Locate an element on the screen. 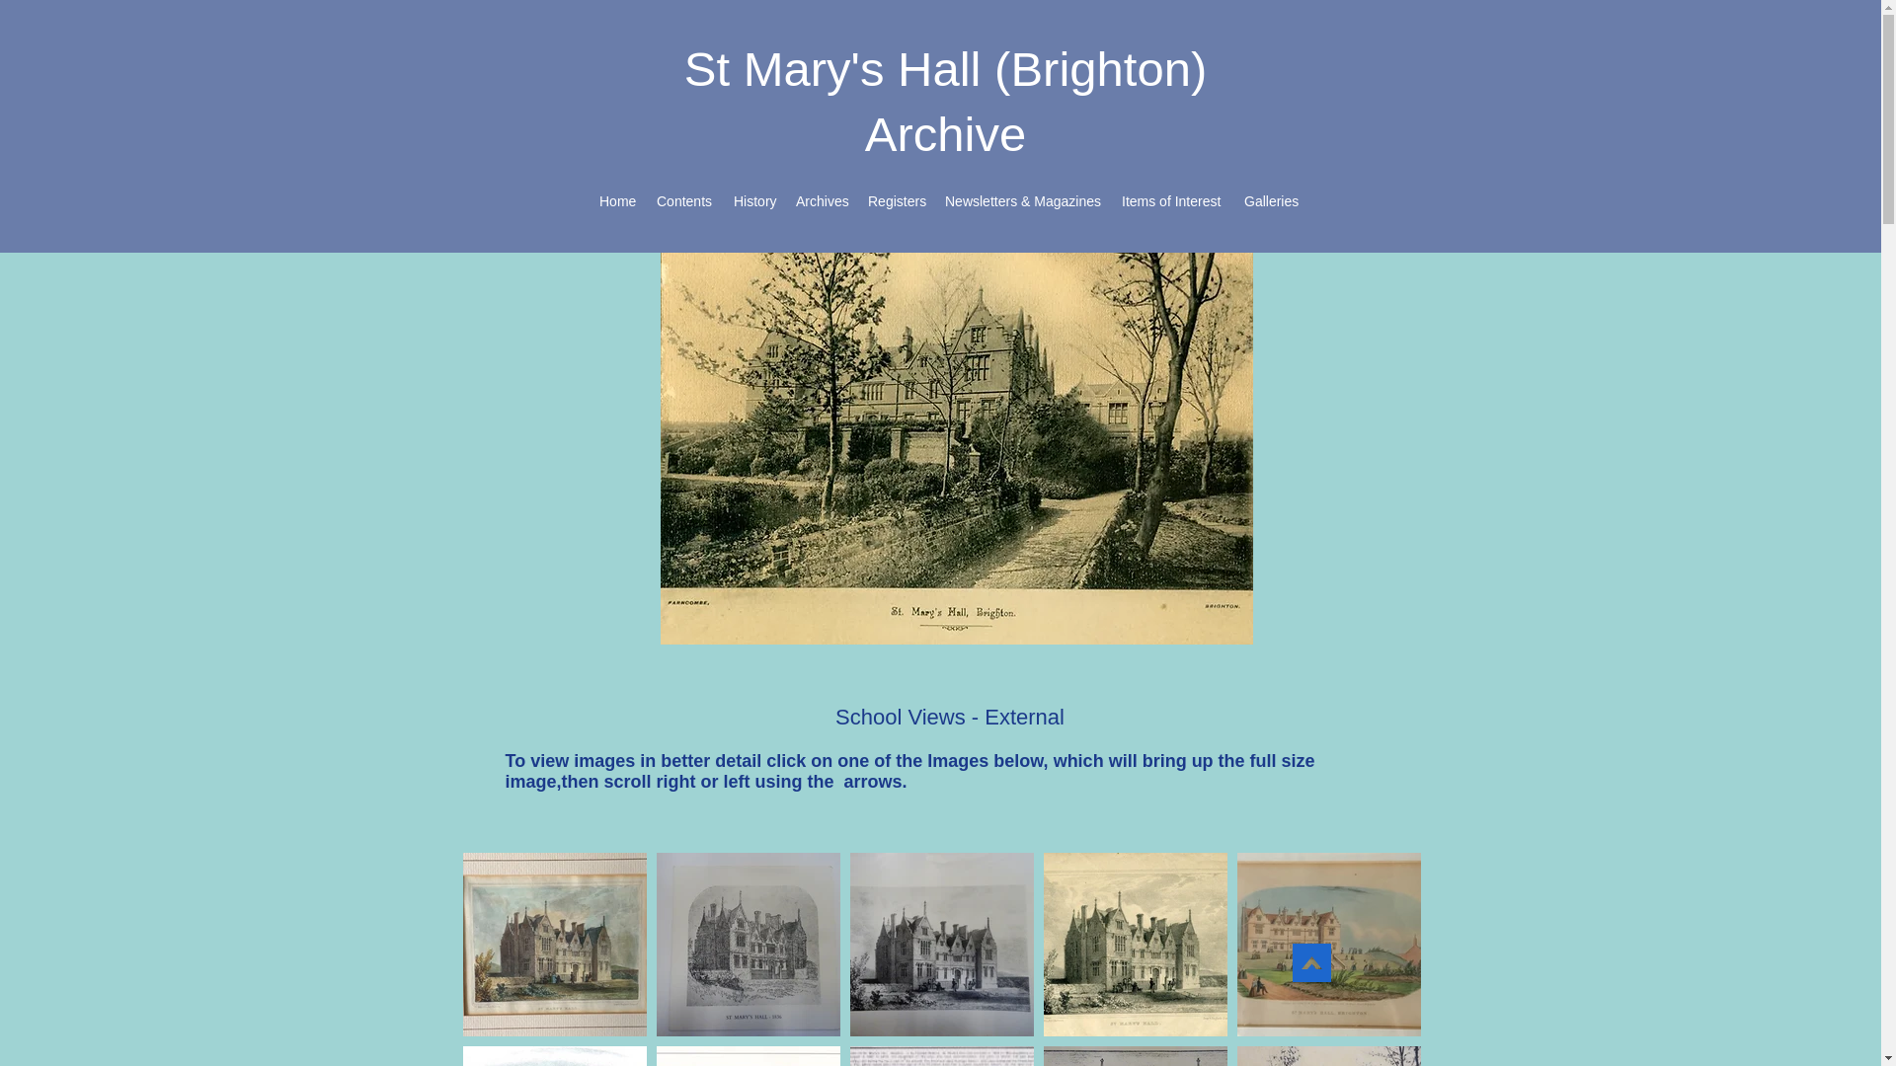  Archives is located at coordinates (822, 201).